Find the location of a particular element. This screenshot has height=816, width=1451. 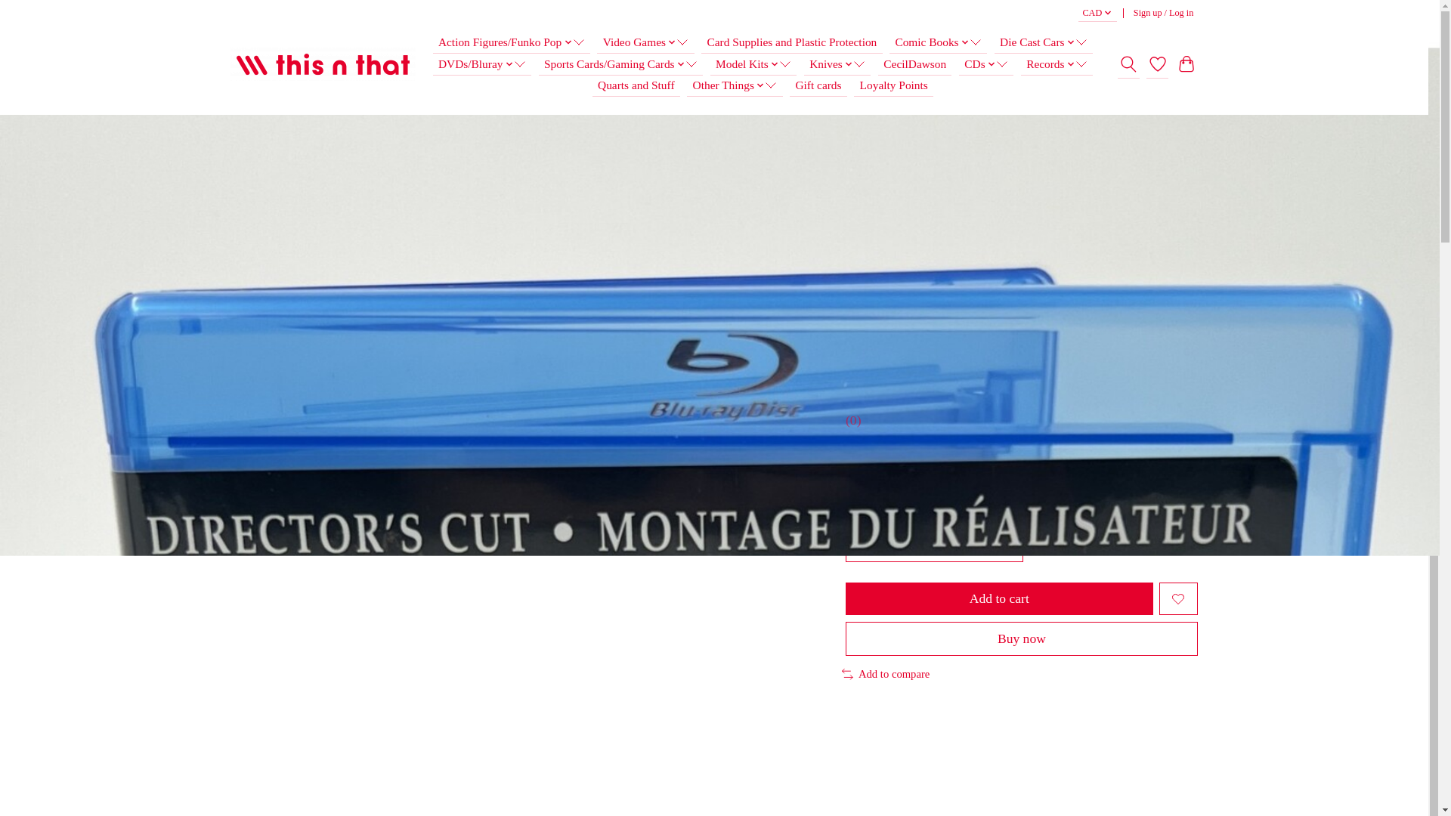

This N That - Your Online Super Shop of all things awesome! is located at coordinates (323, 65).